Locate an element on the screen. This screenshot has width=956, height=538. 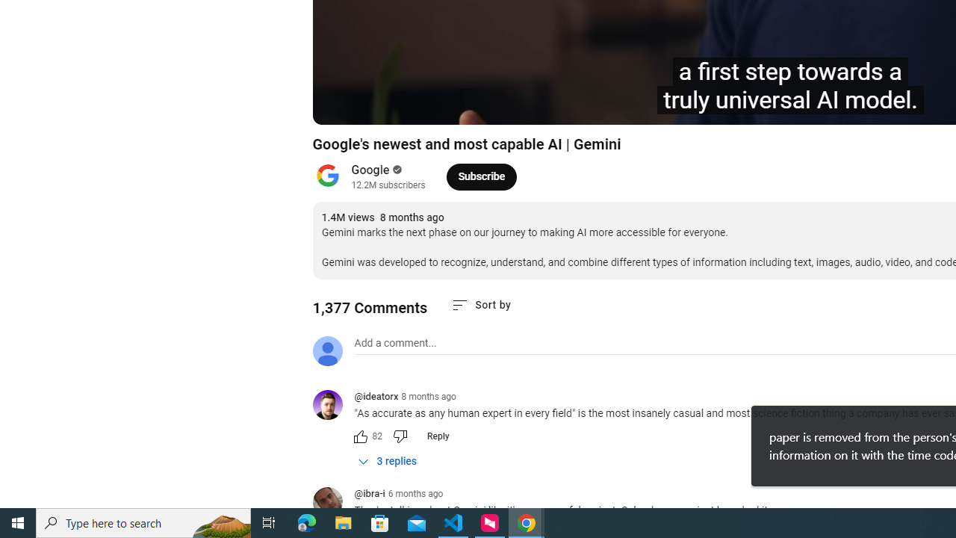
Dislike this comment is located at coordinates (399, 436).